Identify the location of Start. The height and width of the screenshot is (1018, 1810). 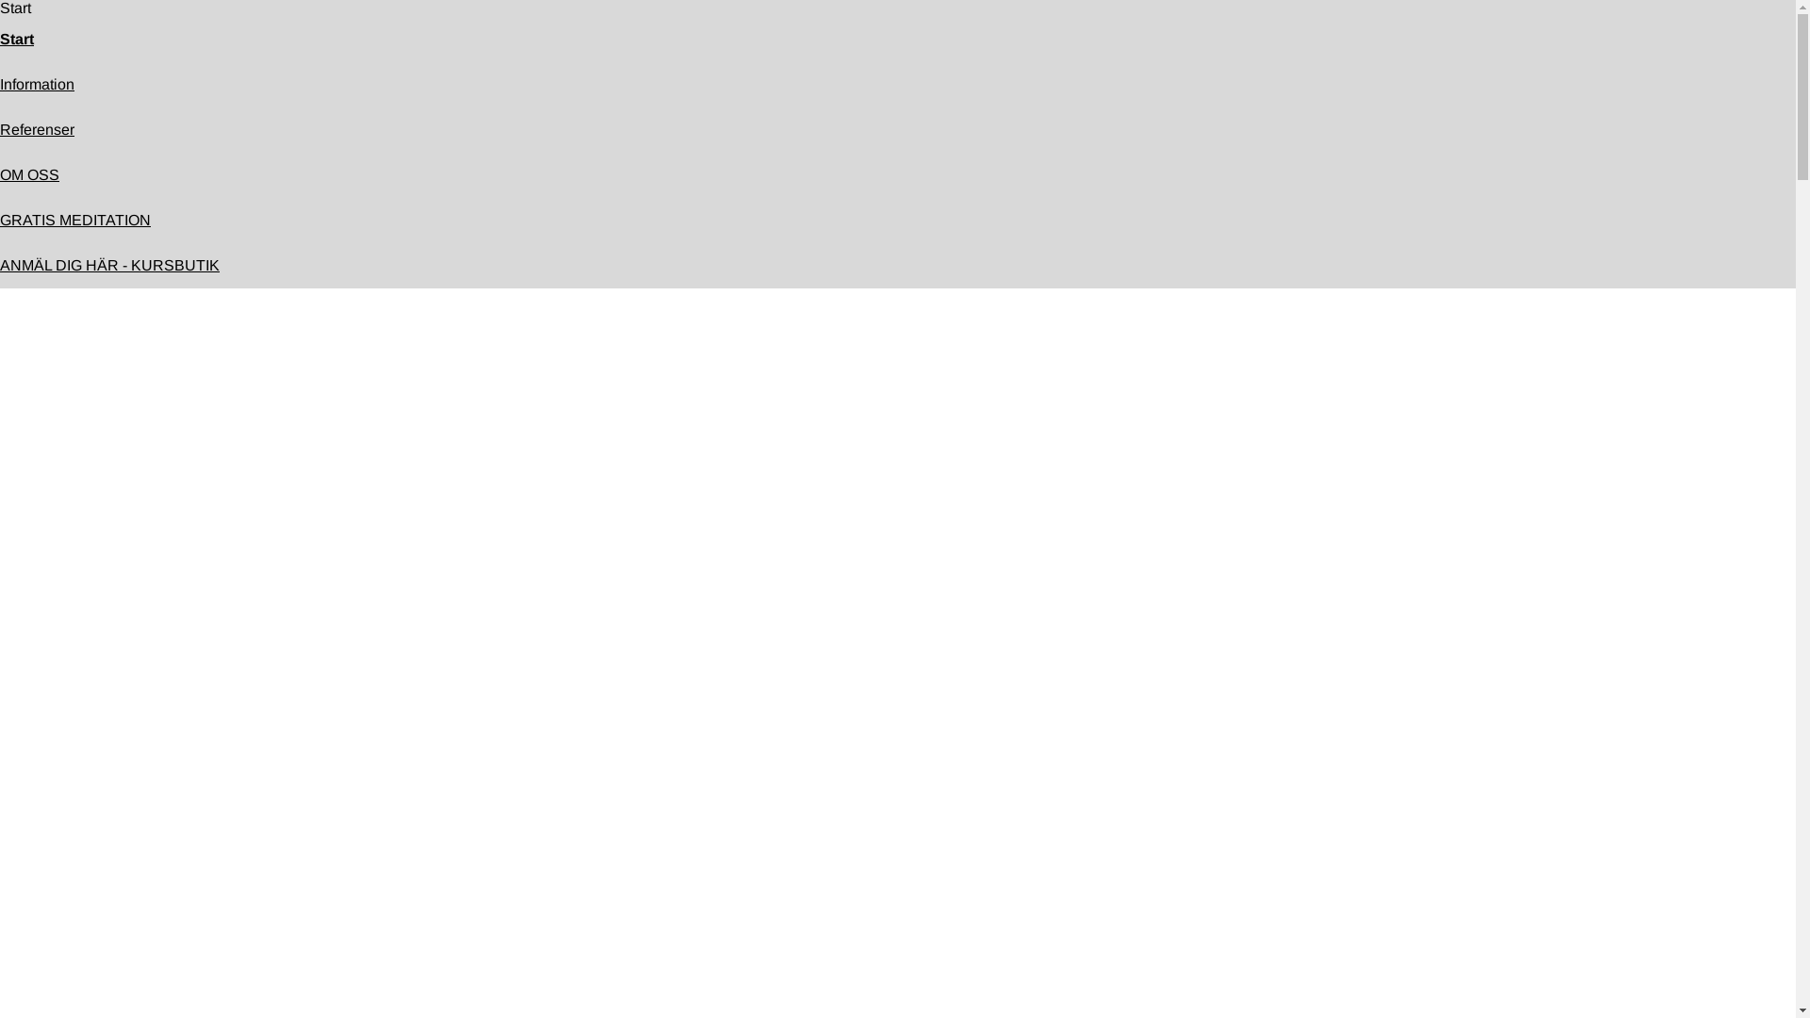
(17, 40).